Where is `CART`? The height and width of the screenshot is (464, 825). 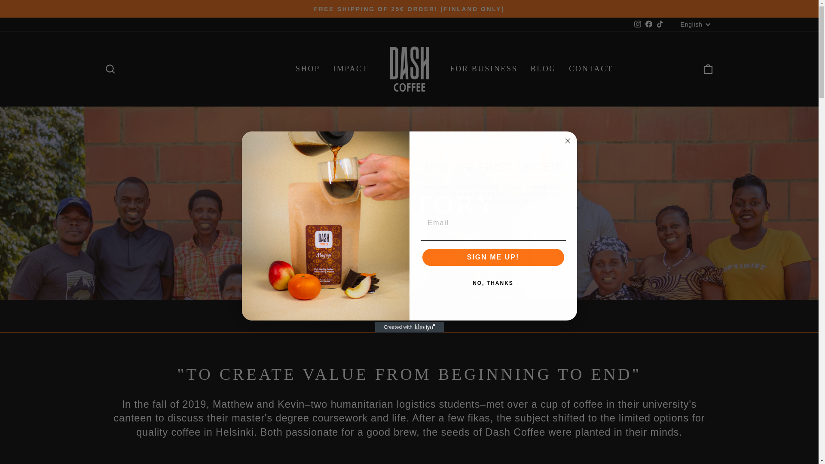 CART is located at coordinates (708, 69).